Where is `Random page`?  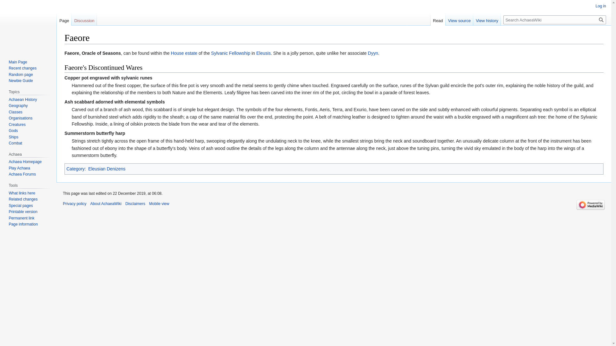
Random page is located at coordinates (21, 74).